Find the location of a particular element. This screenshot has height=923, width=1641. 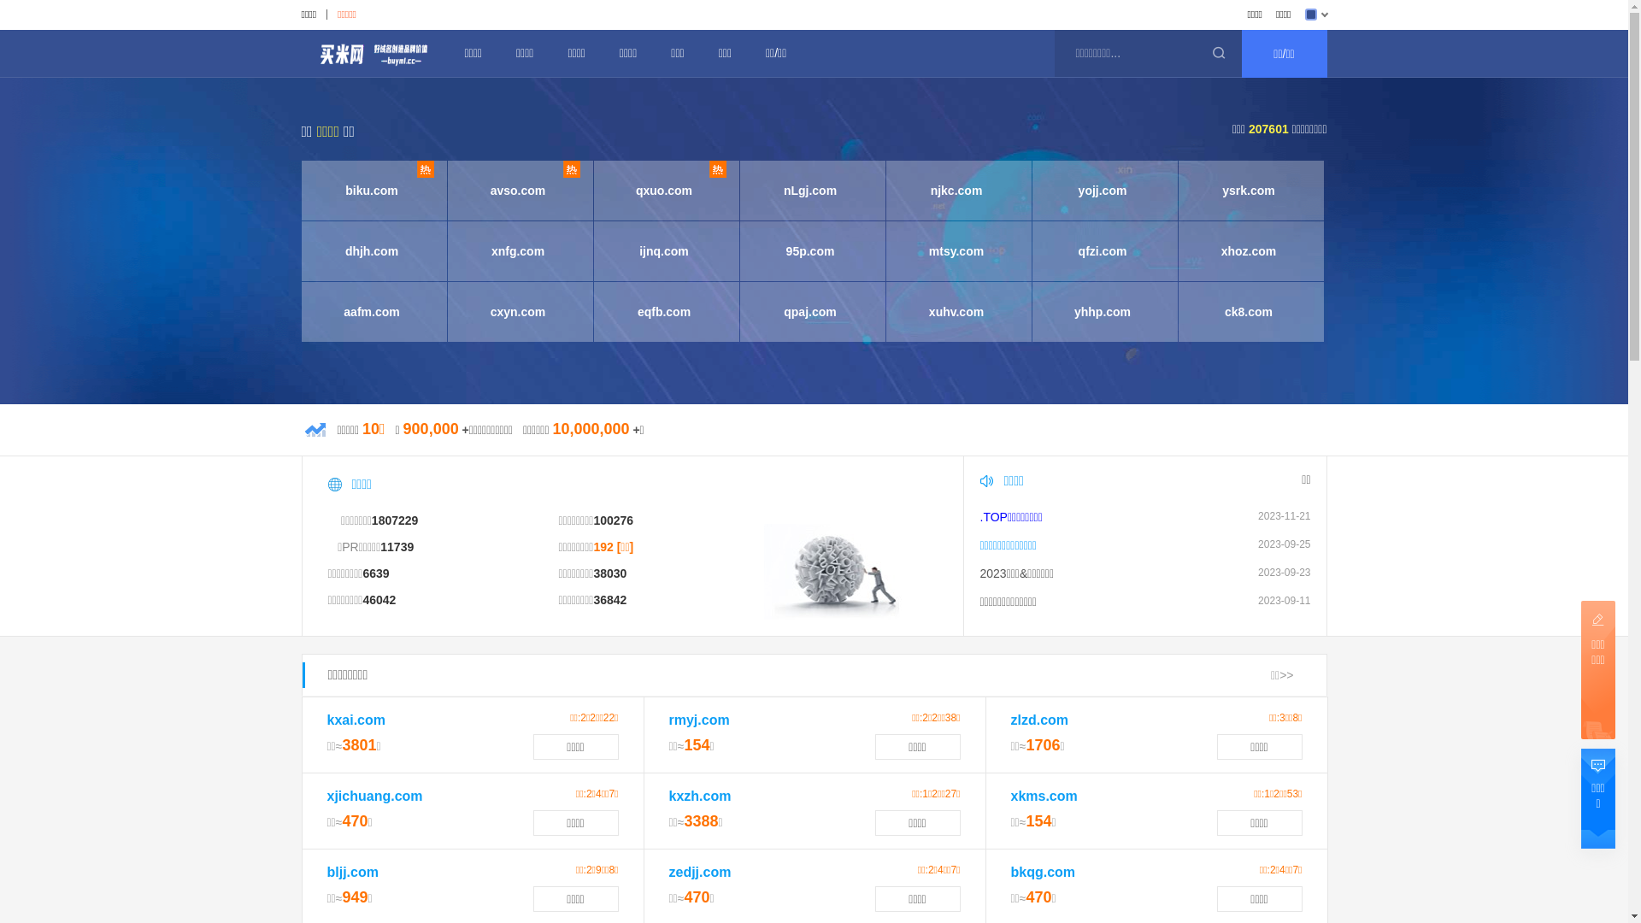

dhjh.com is located at coordinates (371, 251).